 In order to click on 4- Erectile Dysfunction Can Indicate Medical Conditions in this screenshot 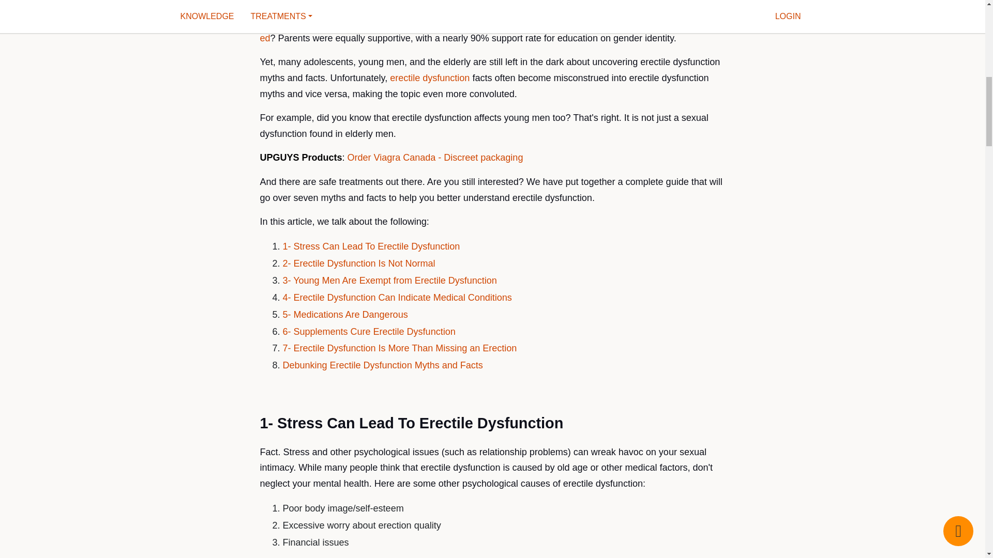, I will do `click(397, 298)`.